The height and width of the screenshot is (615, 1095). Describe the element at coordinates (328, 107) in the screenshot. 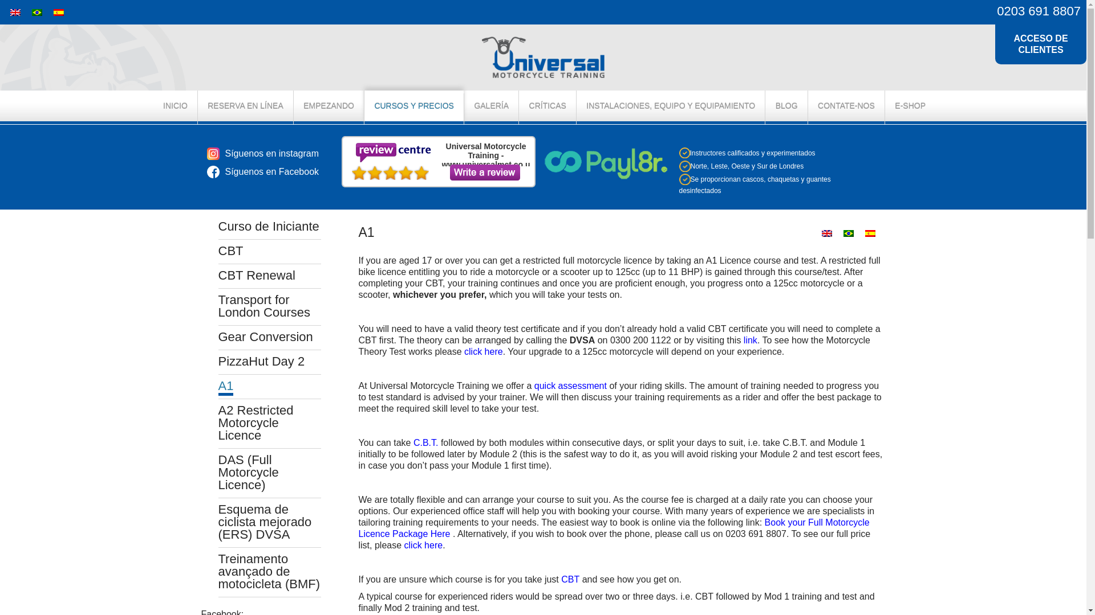

I see `EMPEZANDO` at that location.